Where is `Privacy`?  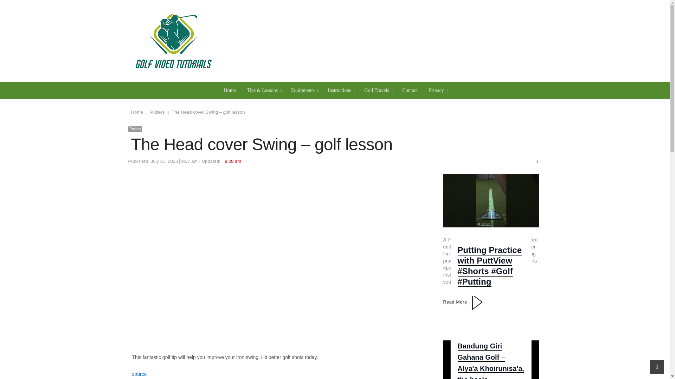 Privacy is located at coordinates (437, 91).